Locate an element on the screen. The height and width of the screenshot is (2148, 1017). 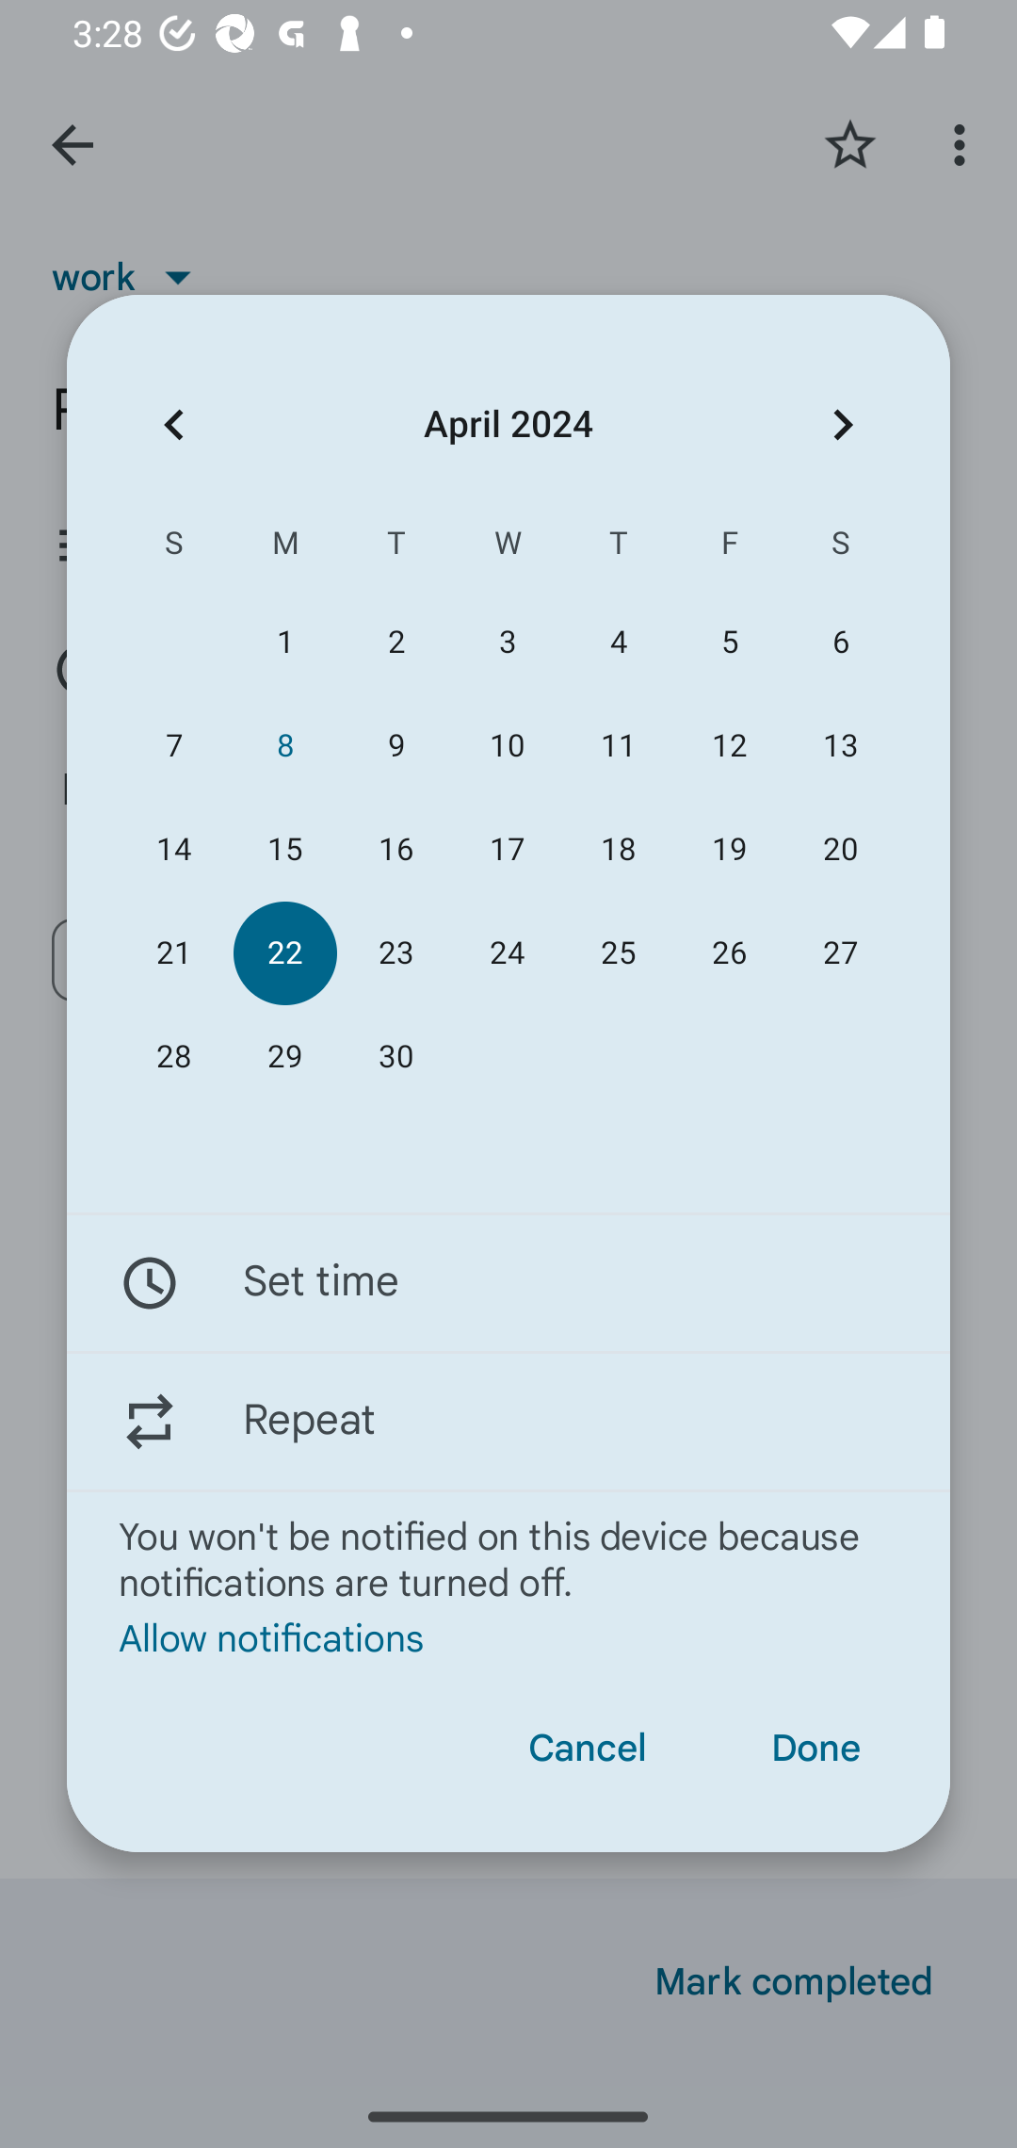
12 12 April 2024 is located at coordinates (729, 744).